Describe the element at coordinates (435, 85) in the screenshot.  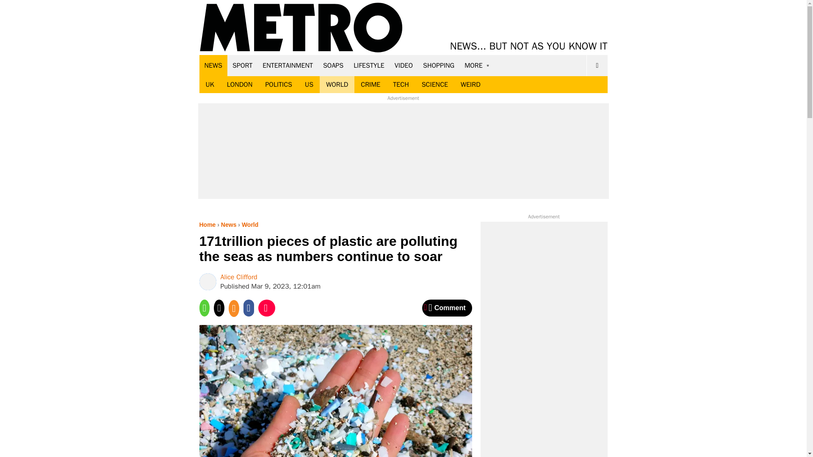
I see `SCIENCE` at that location.